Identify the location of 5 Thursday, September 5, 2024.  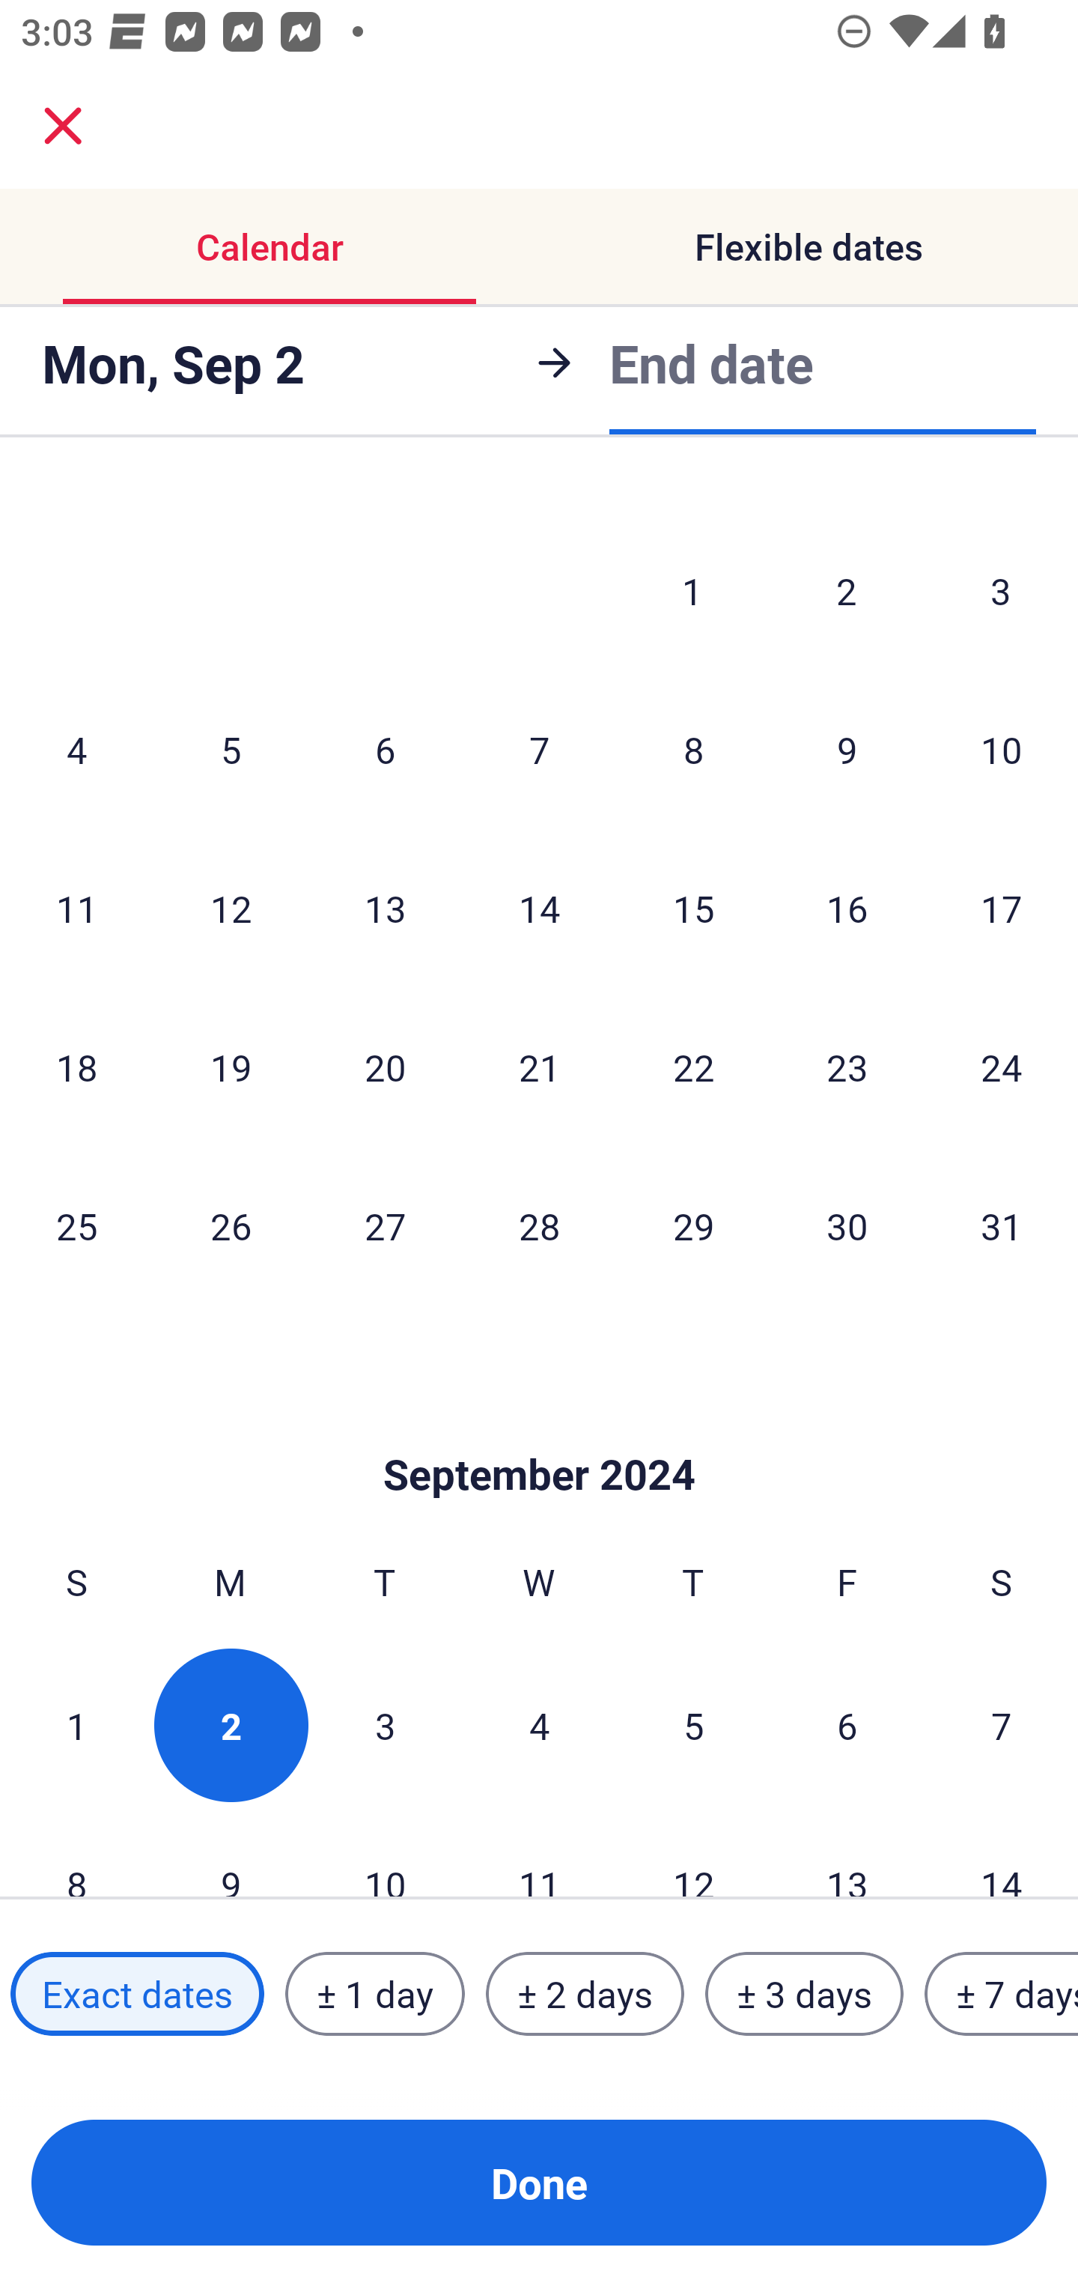
(693, 1724).